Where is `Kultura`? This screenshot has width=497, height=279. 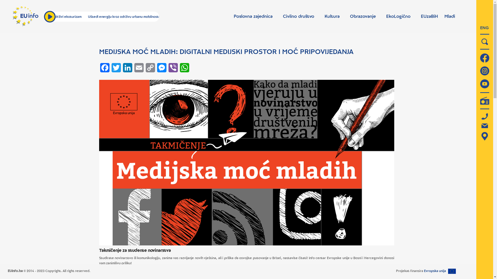 Kultura is located at coordinates (332, 16).